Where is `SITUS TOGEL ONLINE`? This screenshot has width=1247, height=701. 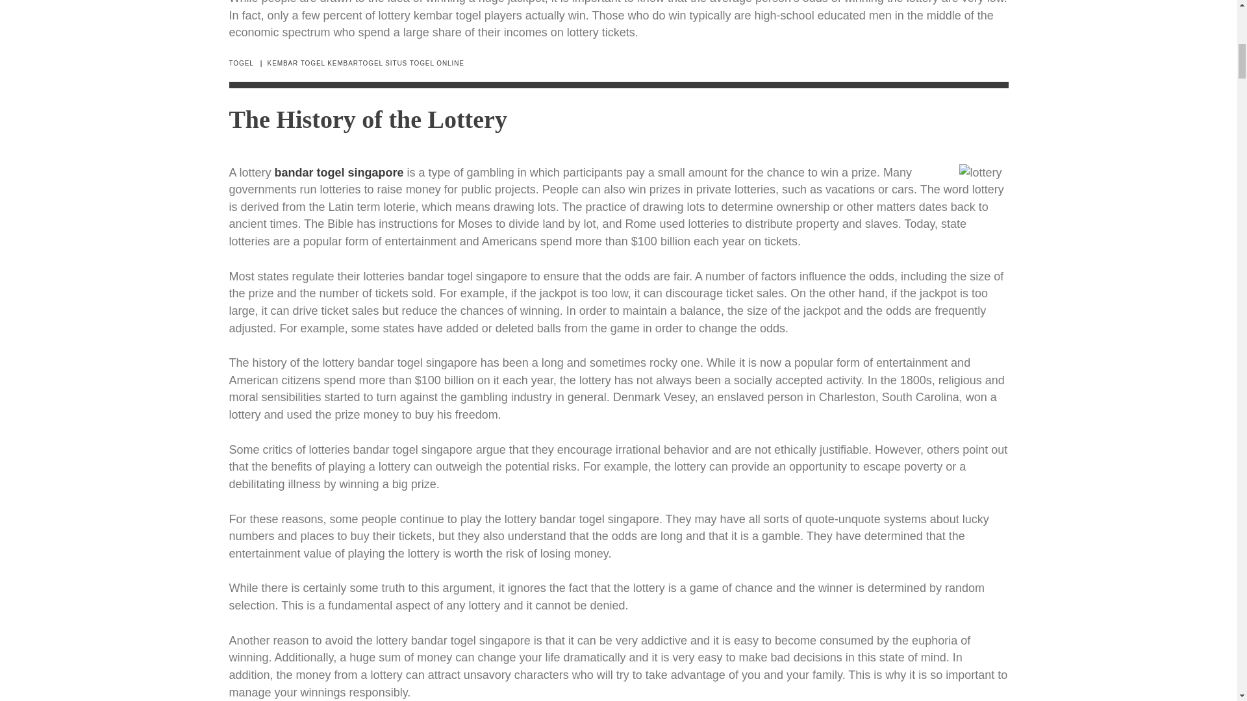 SITUS TOGEL ONLINE is located at coordinates (425, 62).